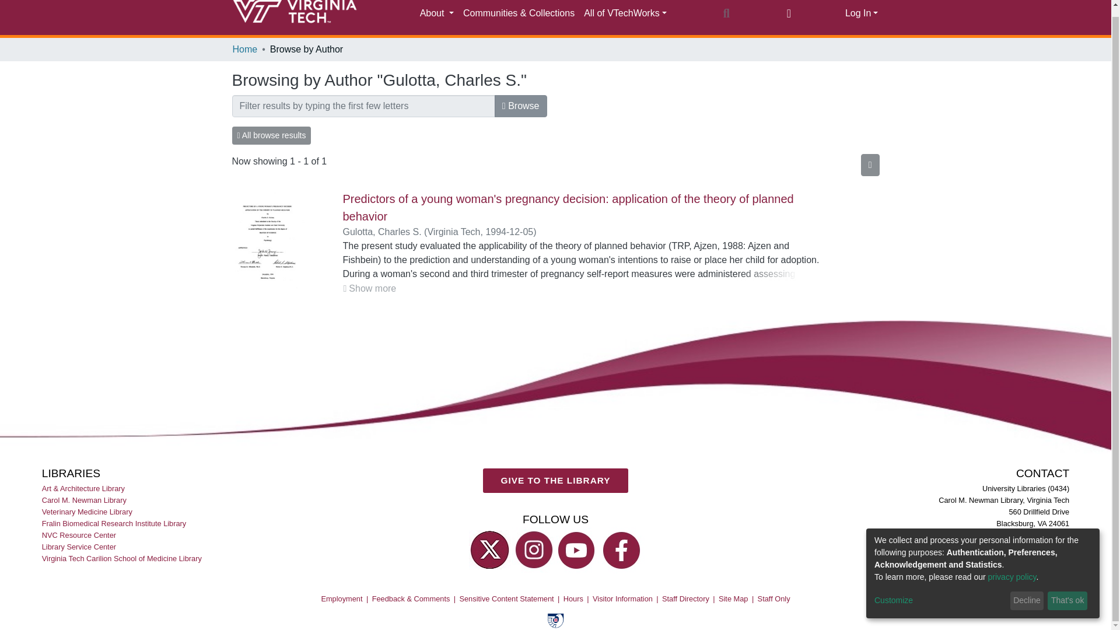 Image resolution: width=1120 pixels, height=630 pixels. I want to click on About, so click(436, 13).